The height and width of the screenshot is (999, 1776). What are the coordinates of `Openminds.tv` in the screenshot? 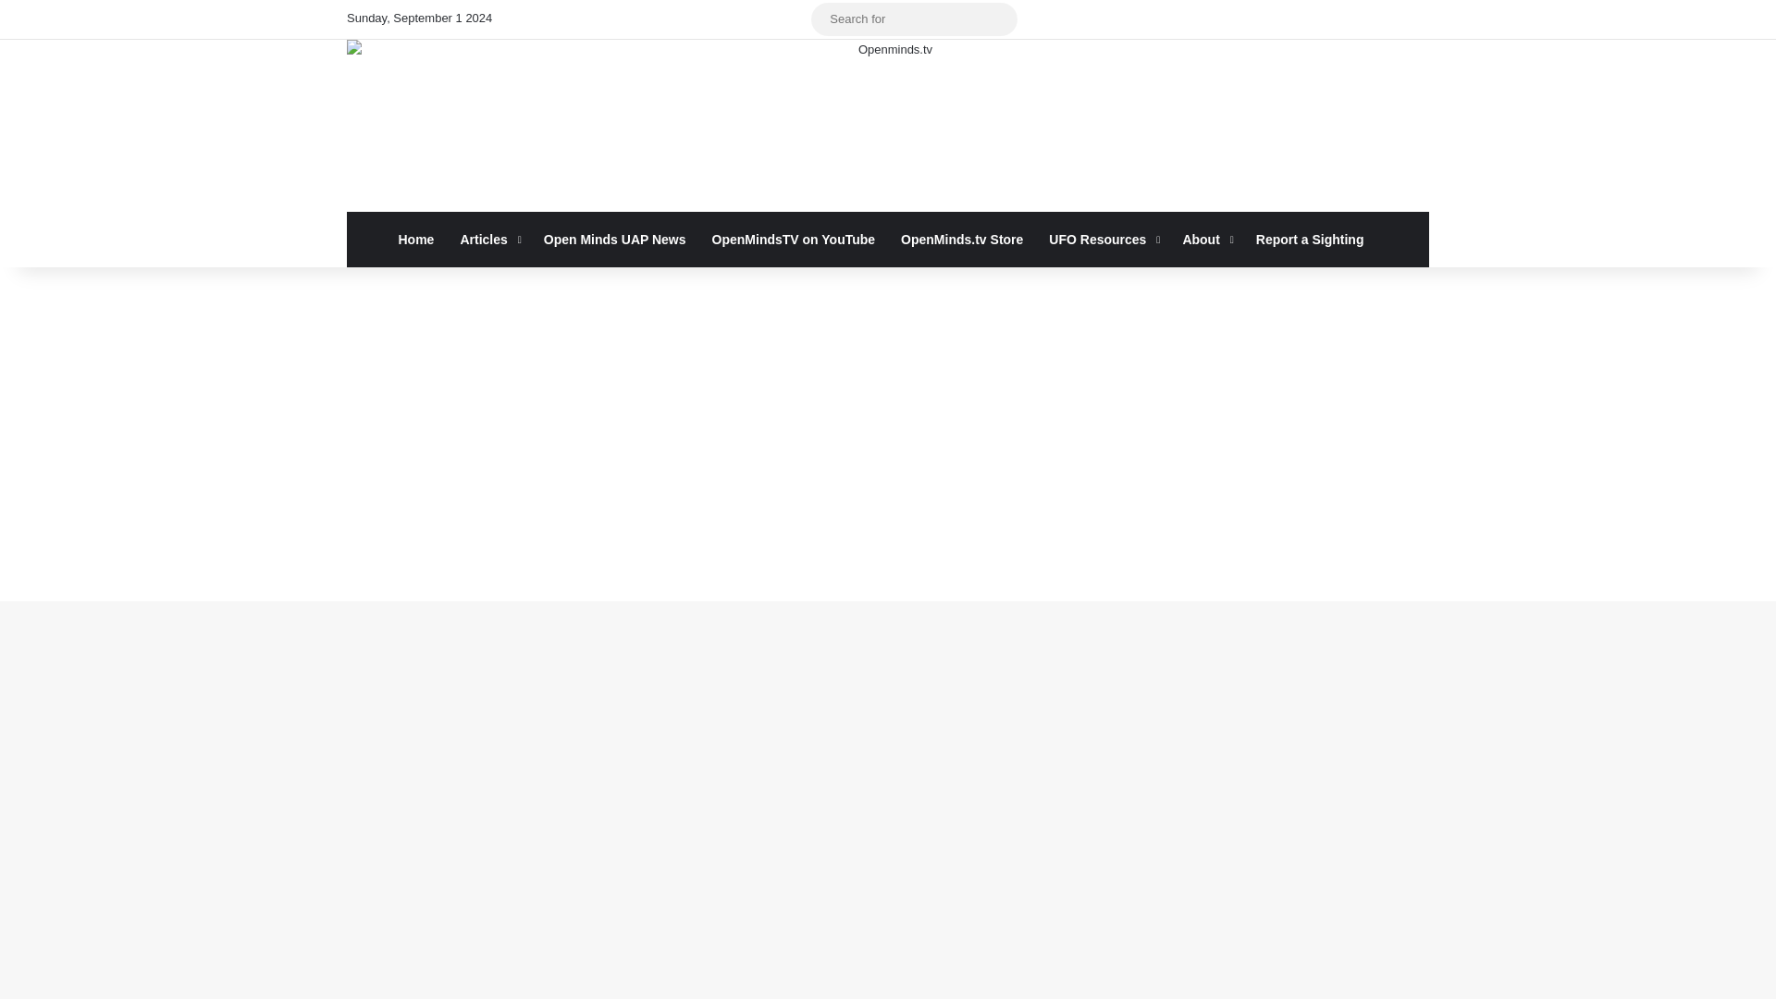 It's located at (888, 126).